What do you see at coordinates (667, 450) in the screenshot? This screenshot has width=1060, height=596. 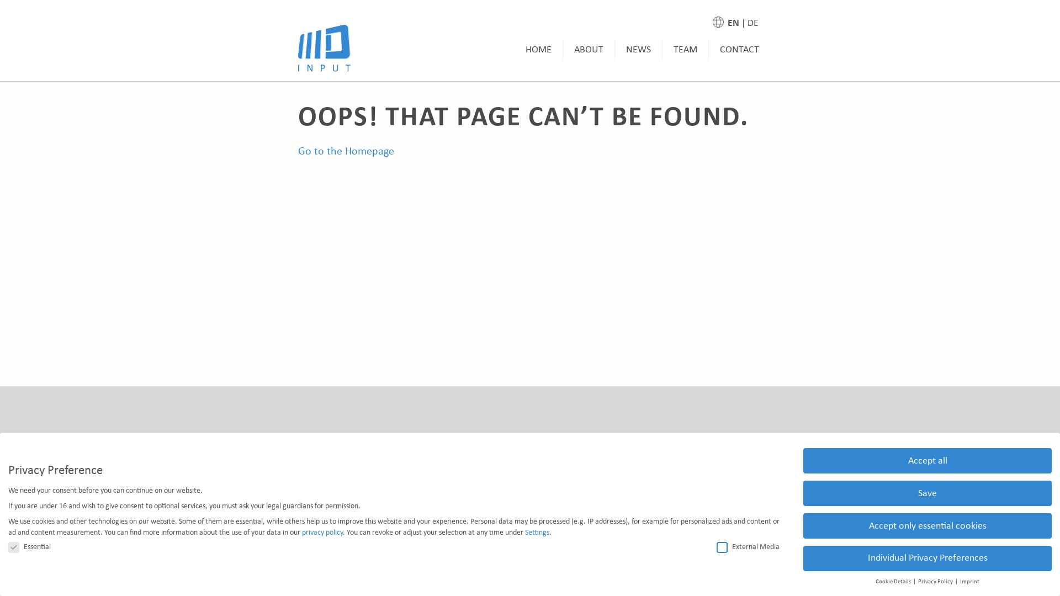 I see `PRIVACY POLICY` at bounding box center [667, 450].